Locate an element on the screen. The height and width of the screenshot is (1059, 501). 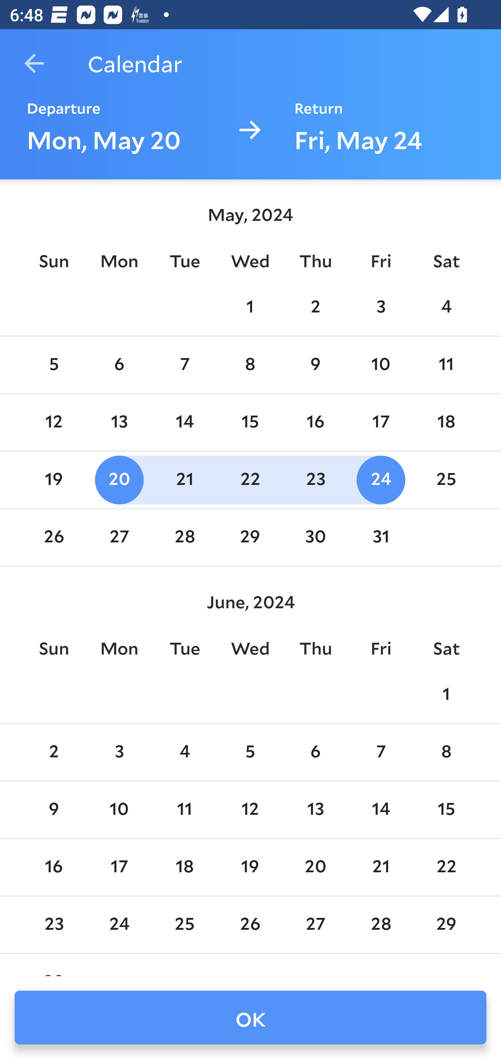
2 is located at coordinates (315, 307).